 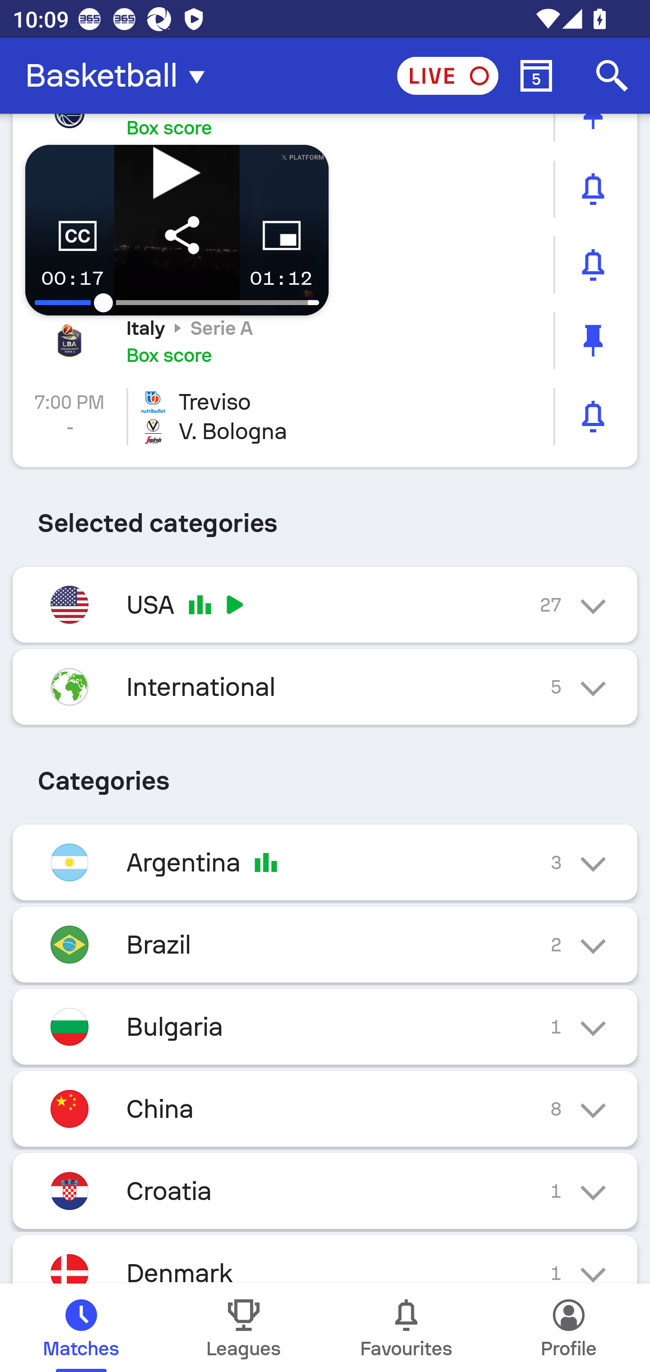 I want to click on 7:00 PM - Treviso V. Bologna, so click(x=325, y=416).